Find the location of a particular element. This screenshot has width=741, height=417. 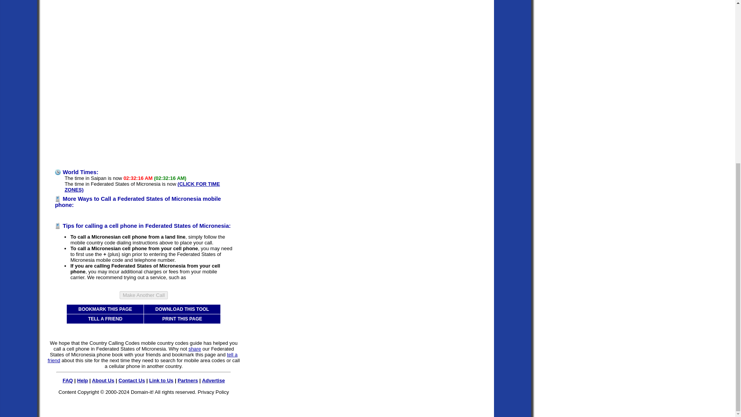

bookmark is located at coordinates (183, 354).